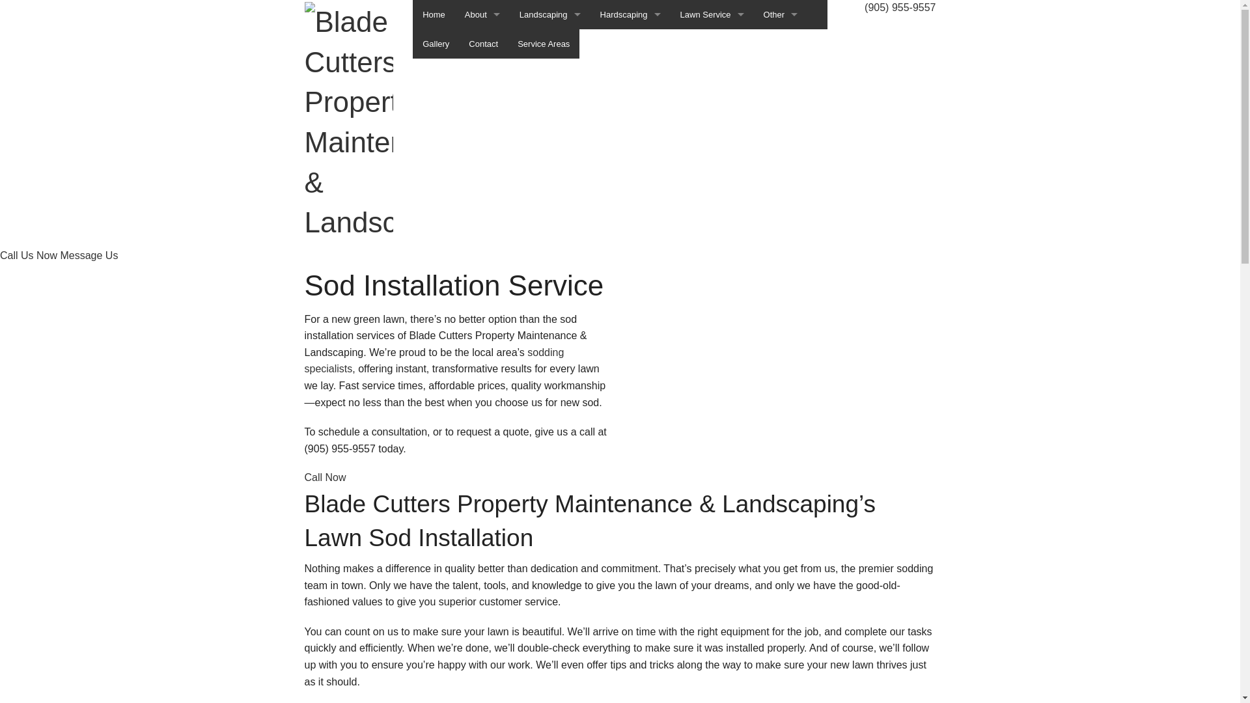 This screenshot has width=1250, height=703. What do you see at coordinates (630, 131) in the screenshot?
I see `Paver Installation` at bounding box center [630, 131].